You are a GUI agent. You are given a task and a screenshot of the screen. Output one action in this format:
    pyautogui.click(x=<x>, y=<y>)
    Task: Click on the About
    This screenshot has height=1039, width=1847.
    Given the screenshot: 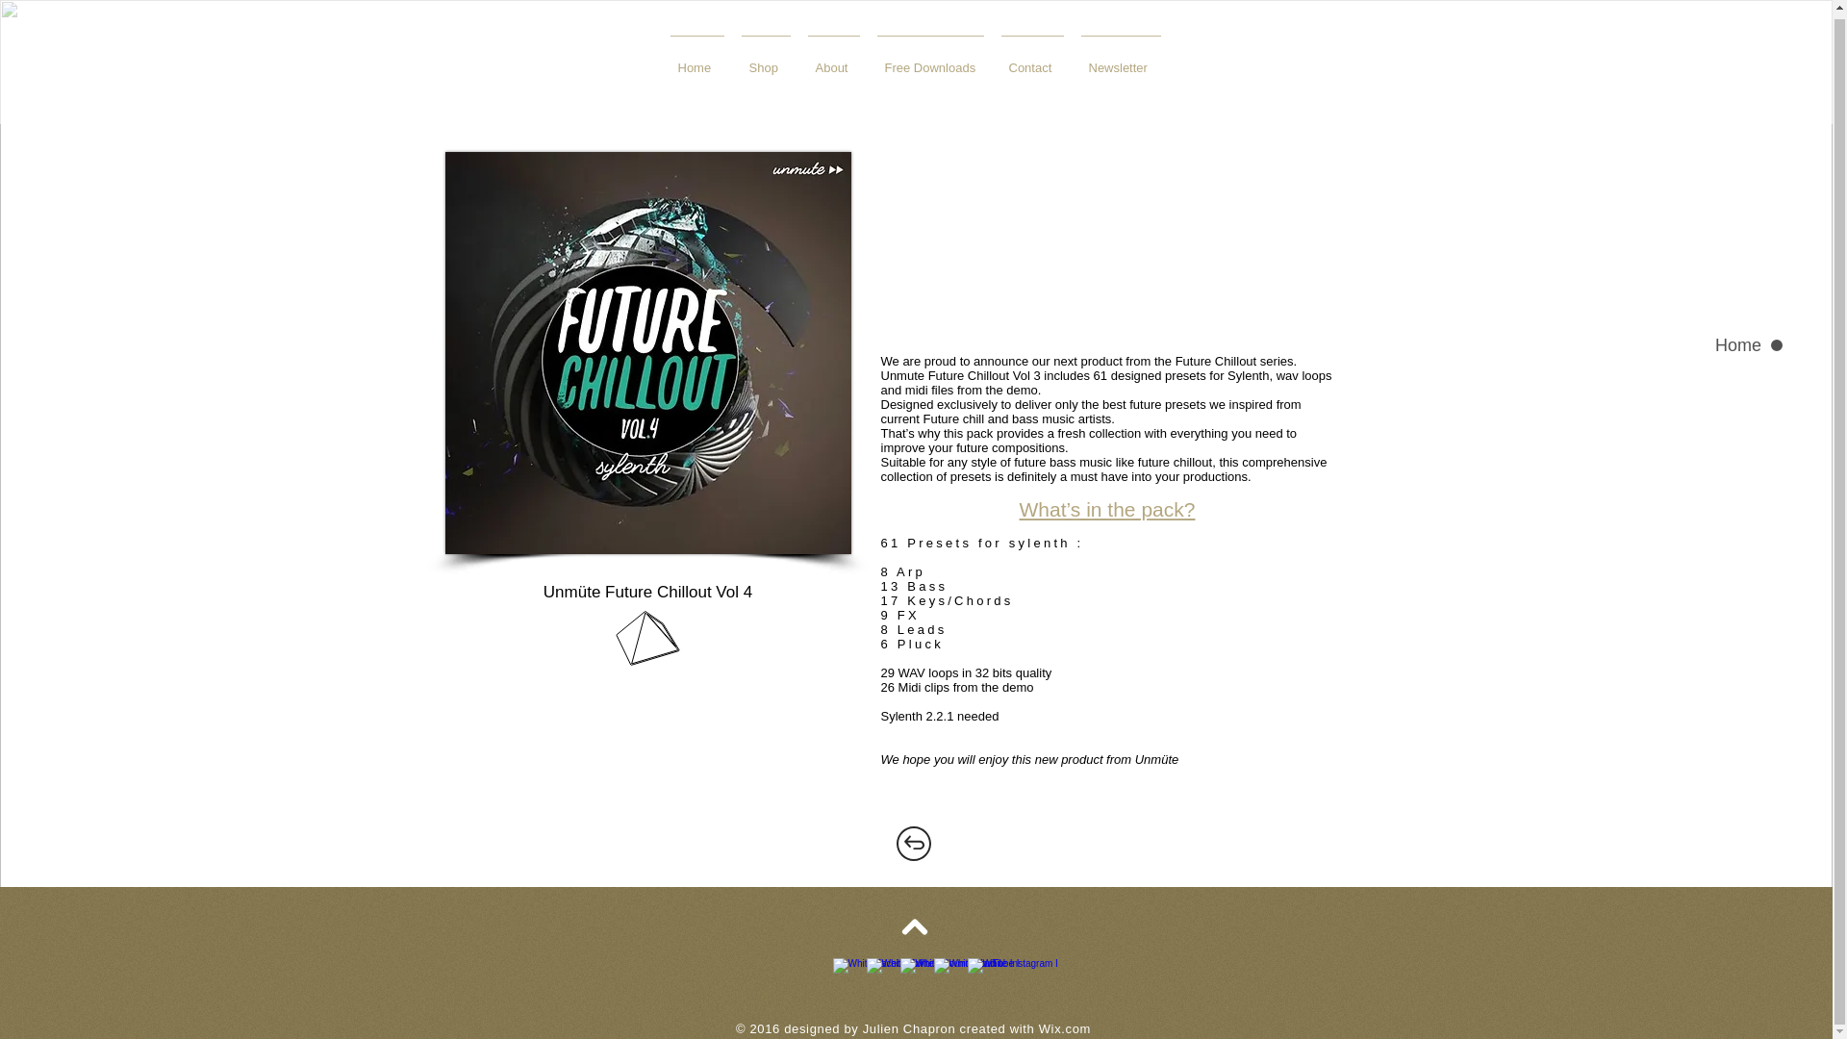 What is the action you would take?
    pyautogui.click(x=833, y=60)
    